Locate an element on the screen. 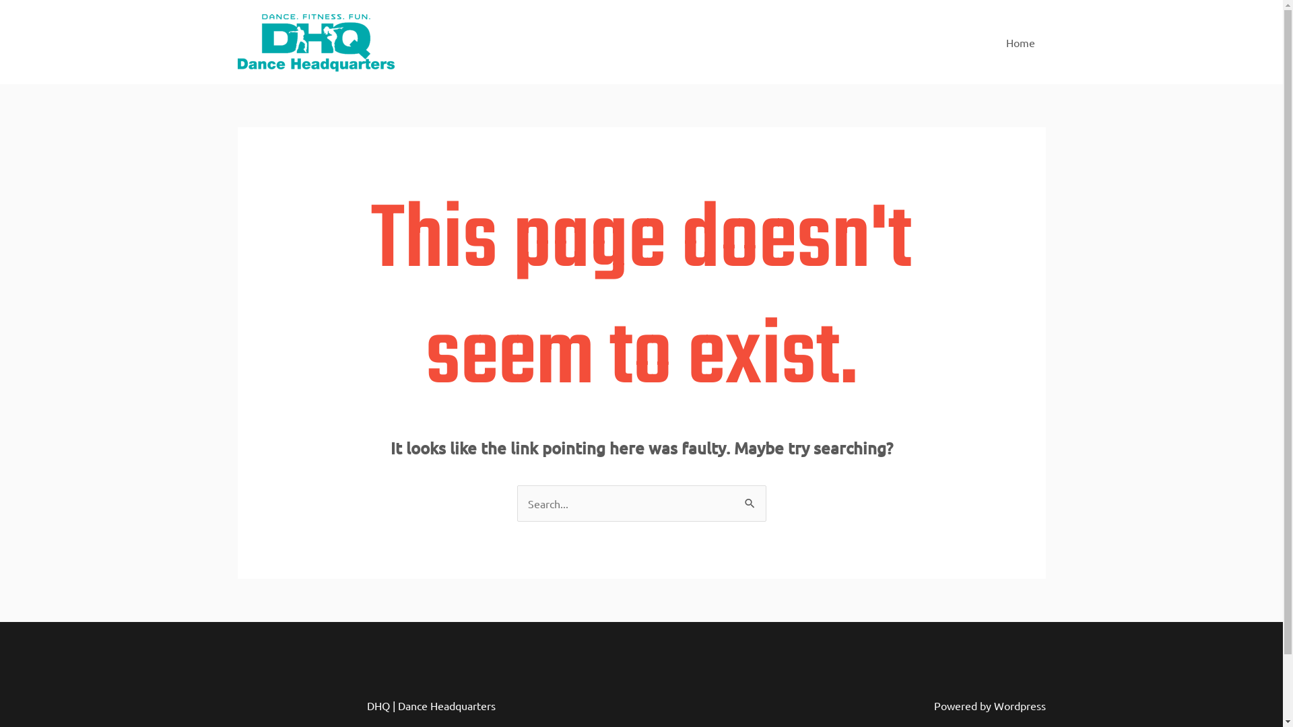 This screenshot has height=727, width=1293. Home is located at coordinates (1021, 42).